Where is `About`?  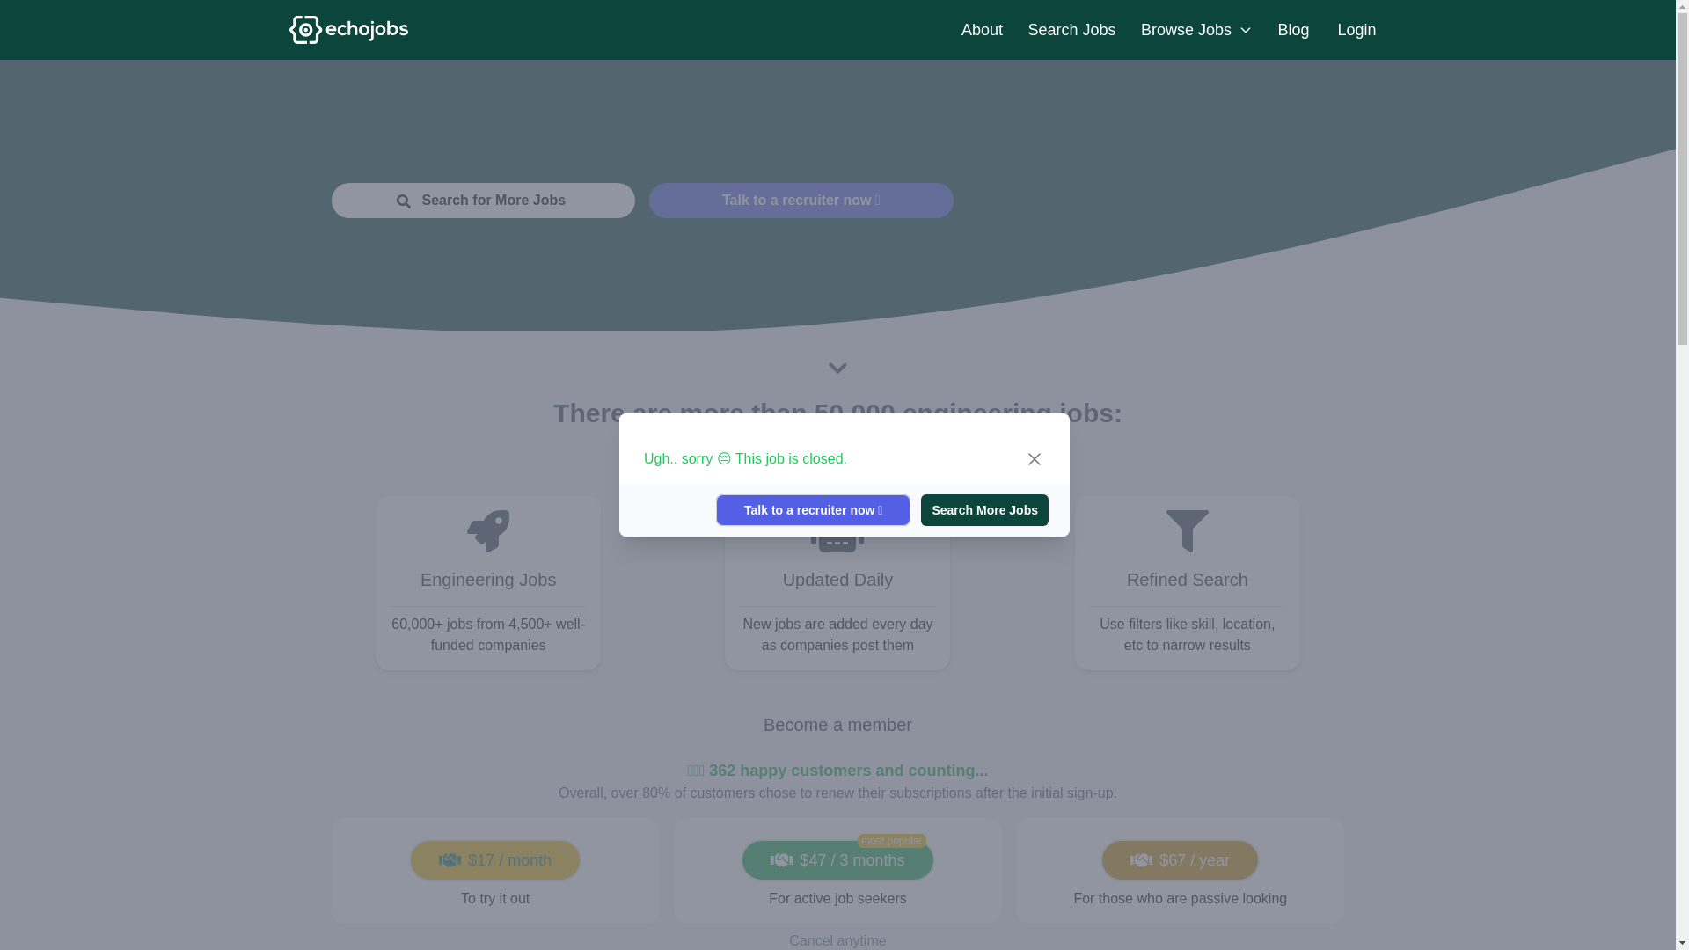
About is located at coordinates (982, 30).